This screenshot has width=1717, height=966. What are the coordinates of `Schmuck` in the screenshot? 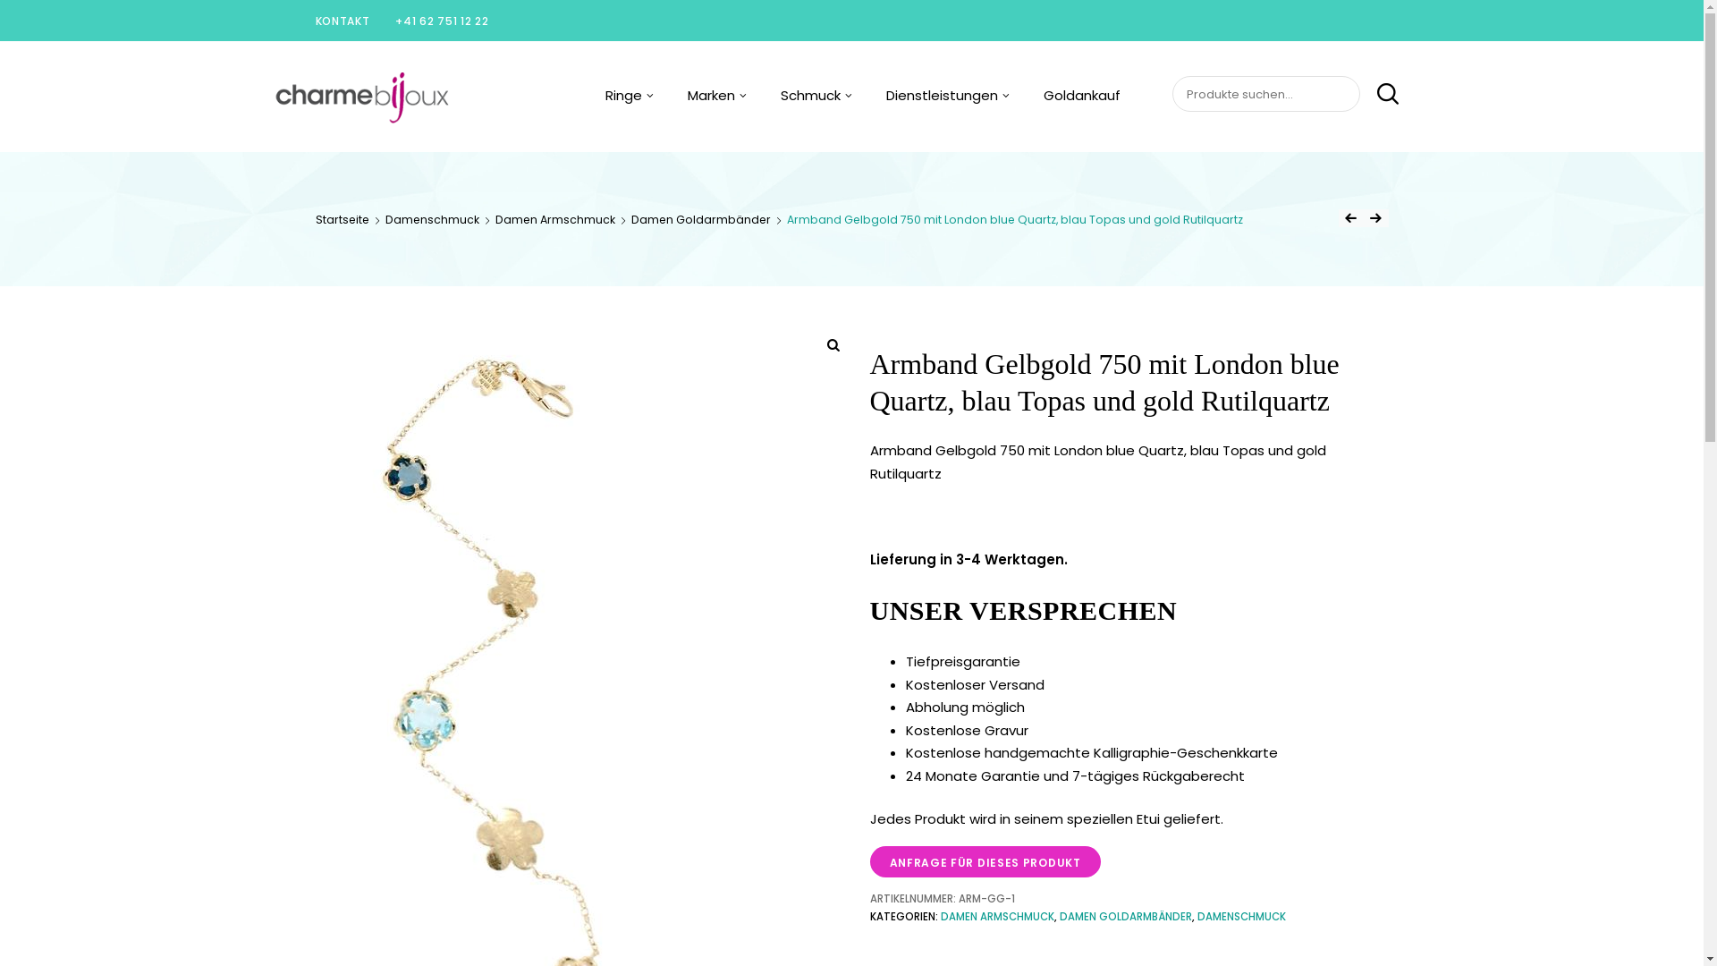 It's located at (816, 96).